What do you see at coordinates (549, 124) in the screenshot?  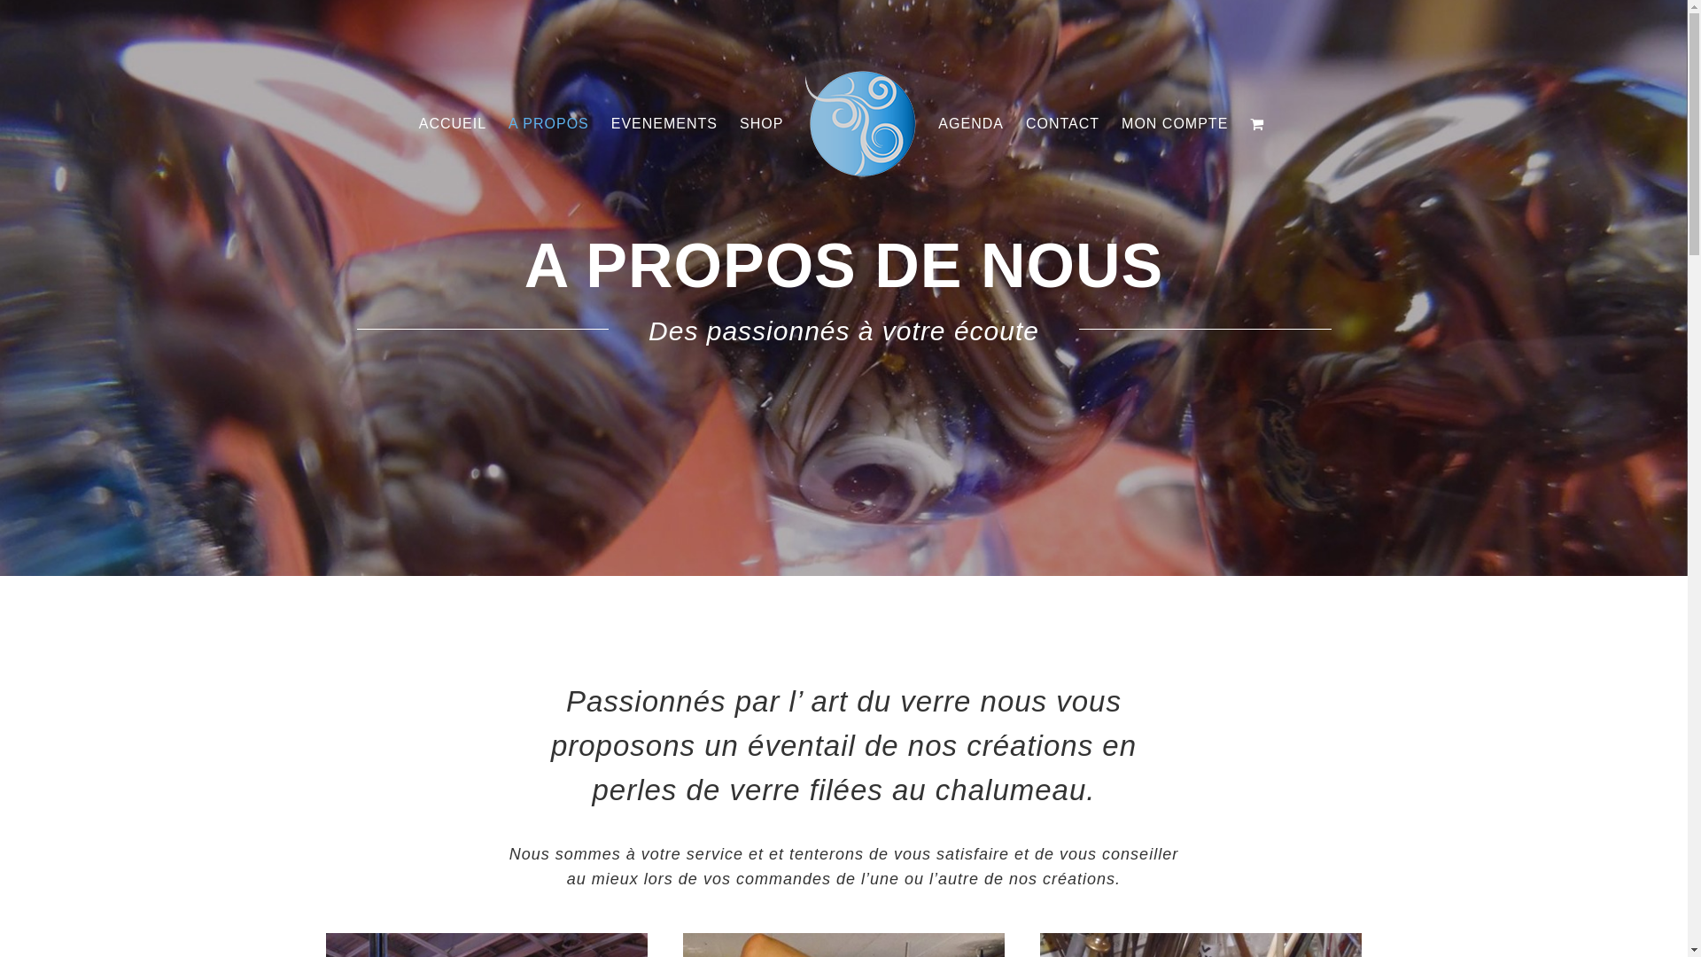 I see `A PROPOS` at bounding box center [549, 124].